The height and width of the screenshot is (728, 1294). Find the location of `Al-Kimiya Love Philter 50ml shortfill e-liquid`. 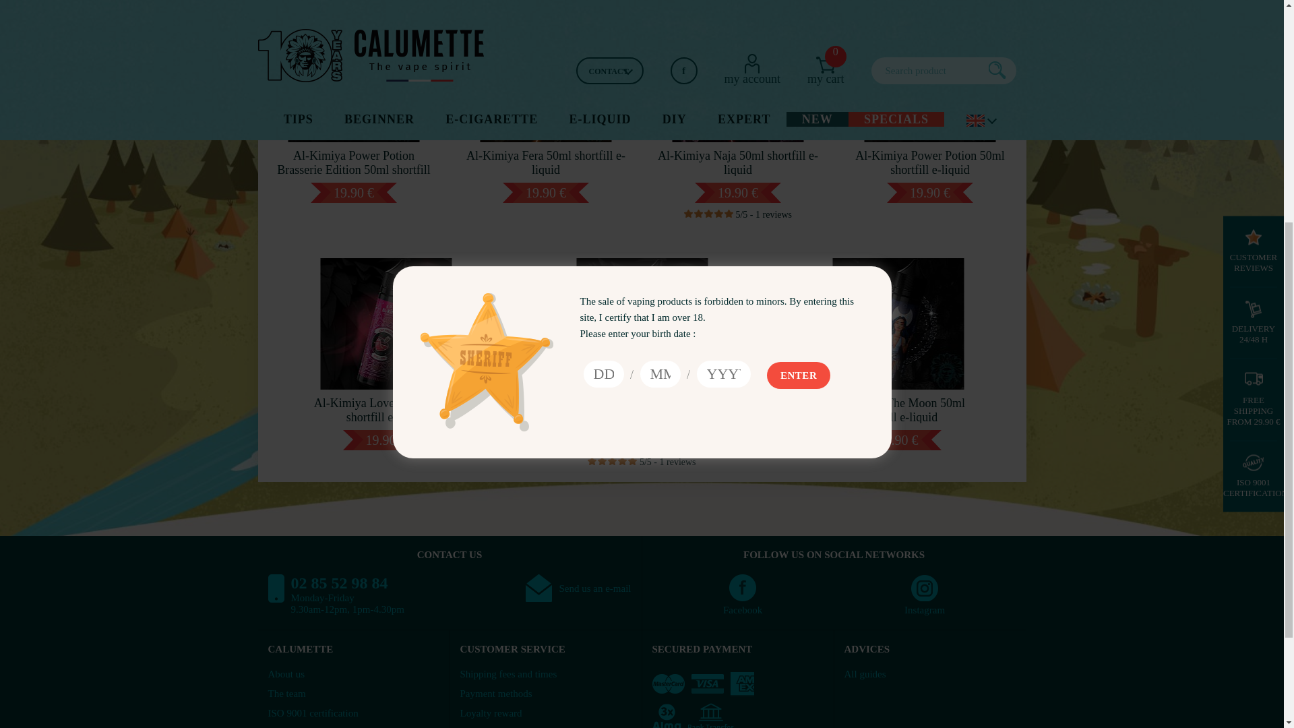

Al-Kimiya Love Philter 50ml shortfill e-liquid is located at coordinates (386, 339).